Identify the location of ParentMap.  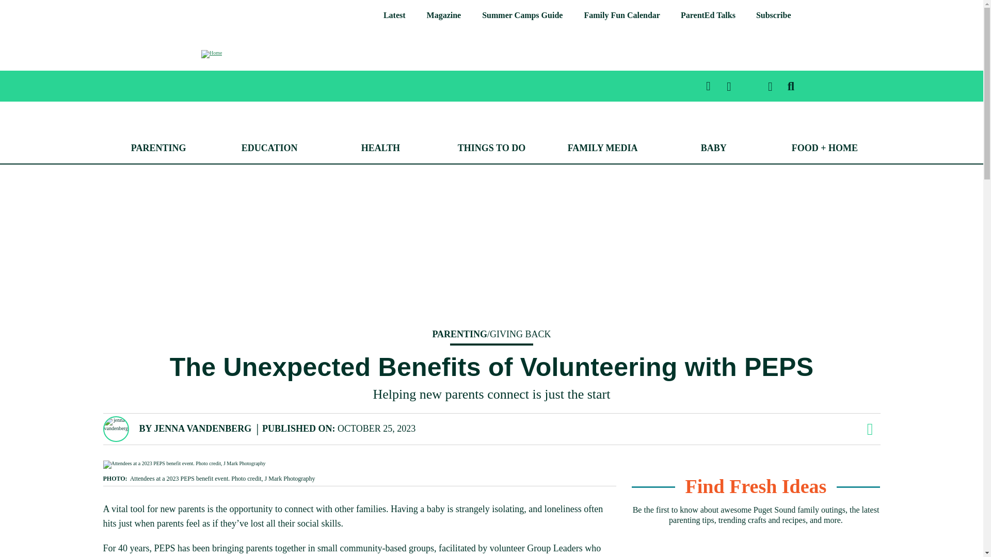
(212, 61).